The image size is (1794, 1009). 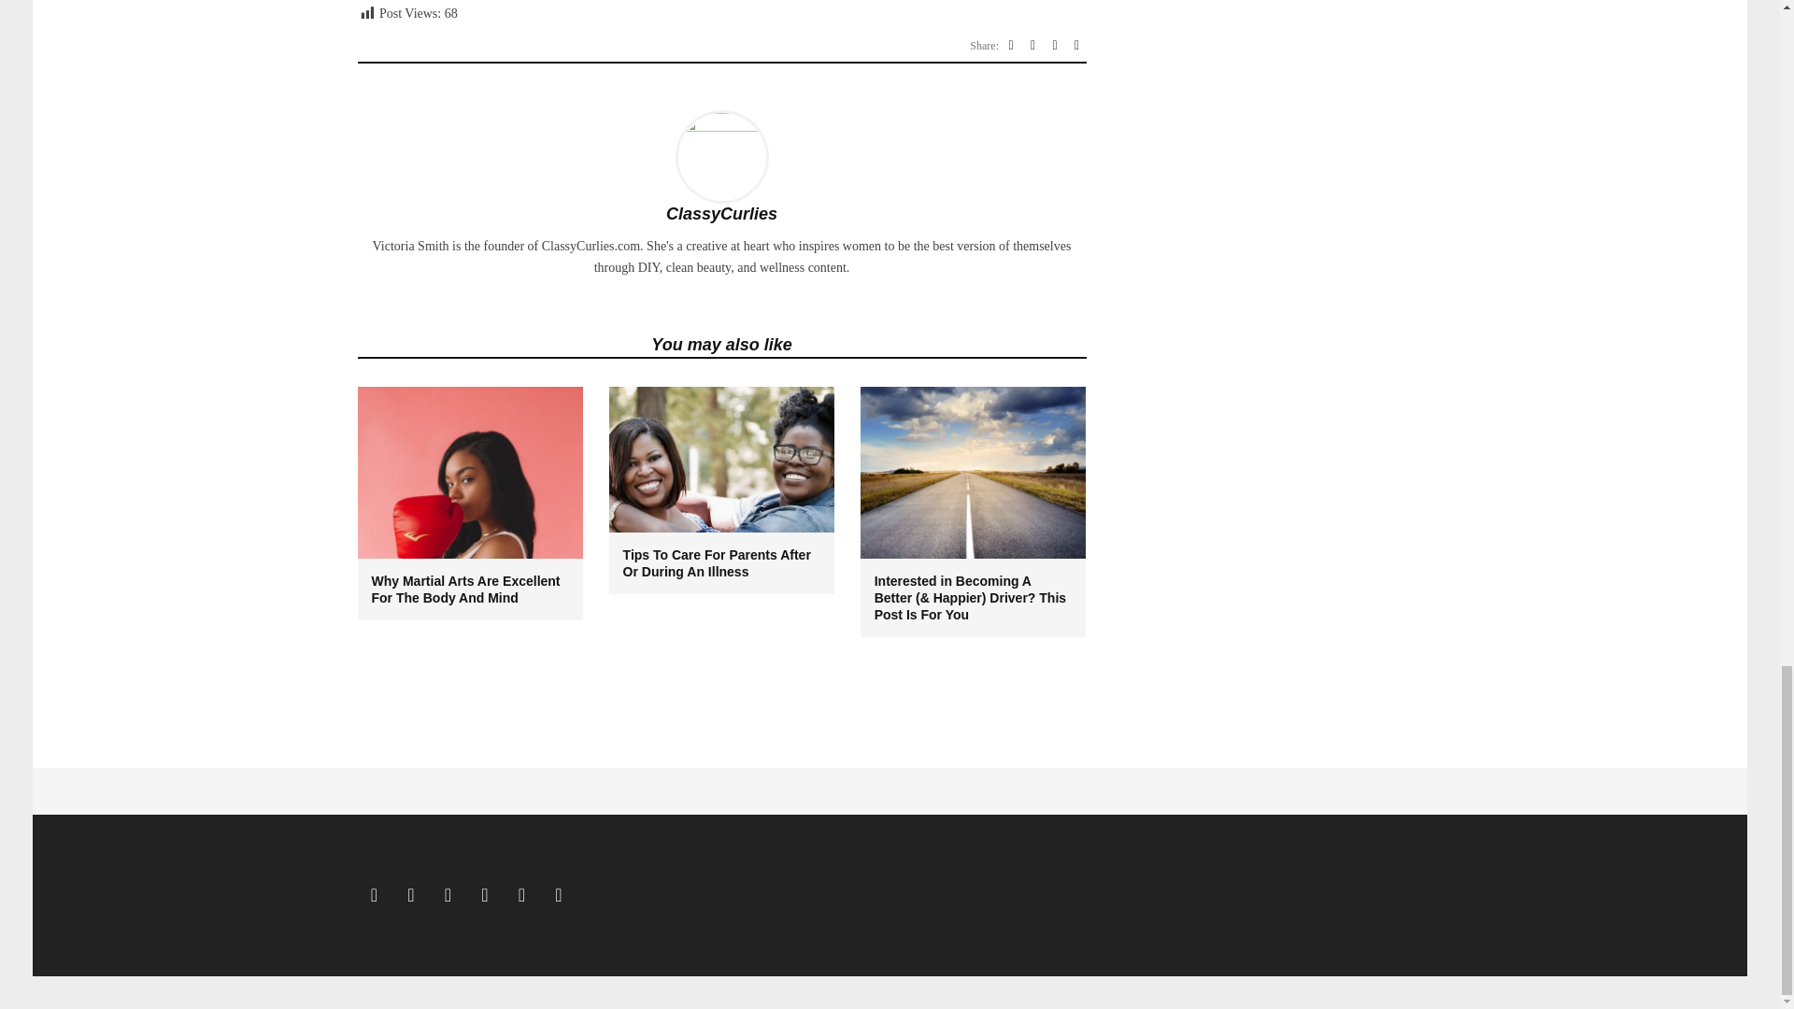 I want to click on Tips To Care For Parents After Or During An Illness, so click(x=721, y=563).